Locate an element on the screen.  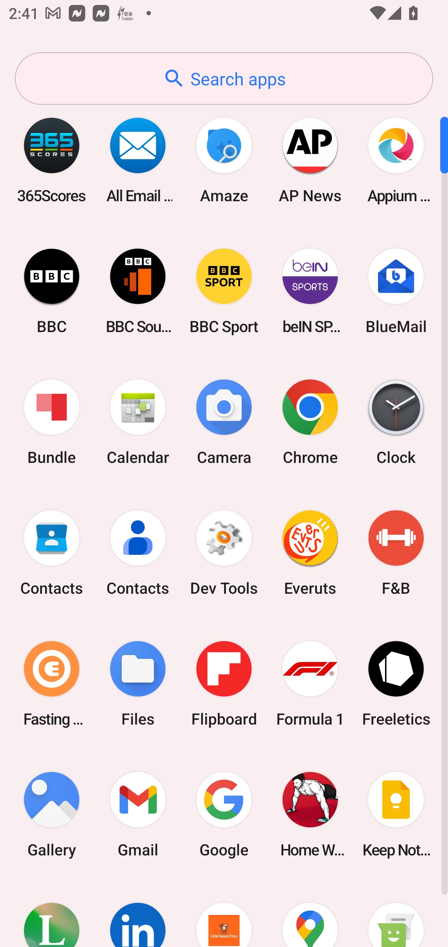
Formula 1 is located at coordinates (310, 683).